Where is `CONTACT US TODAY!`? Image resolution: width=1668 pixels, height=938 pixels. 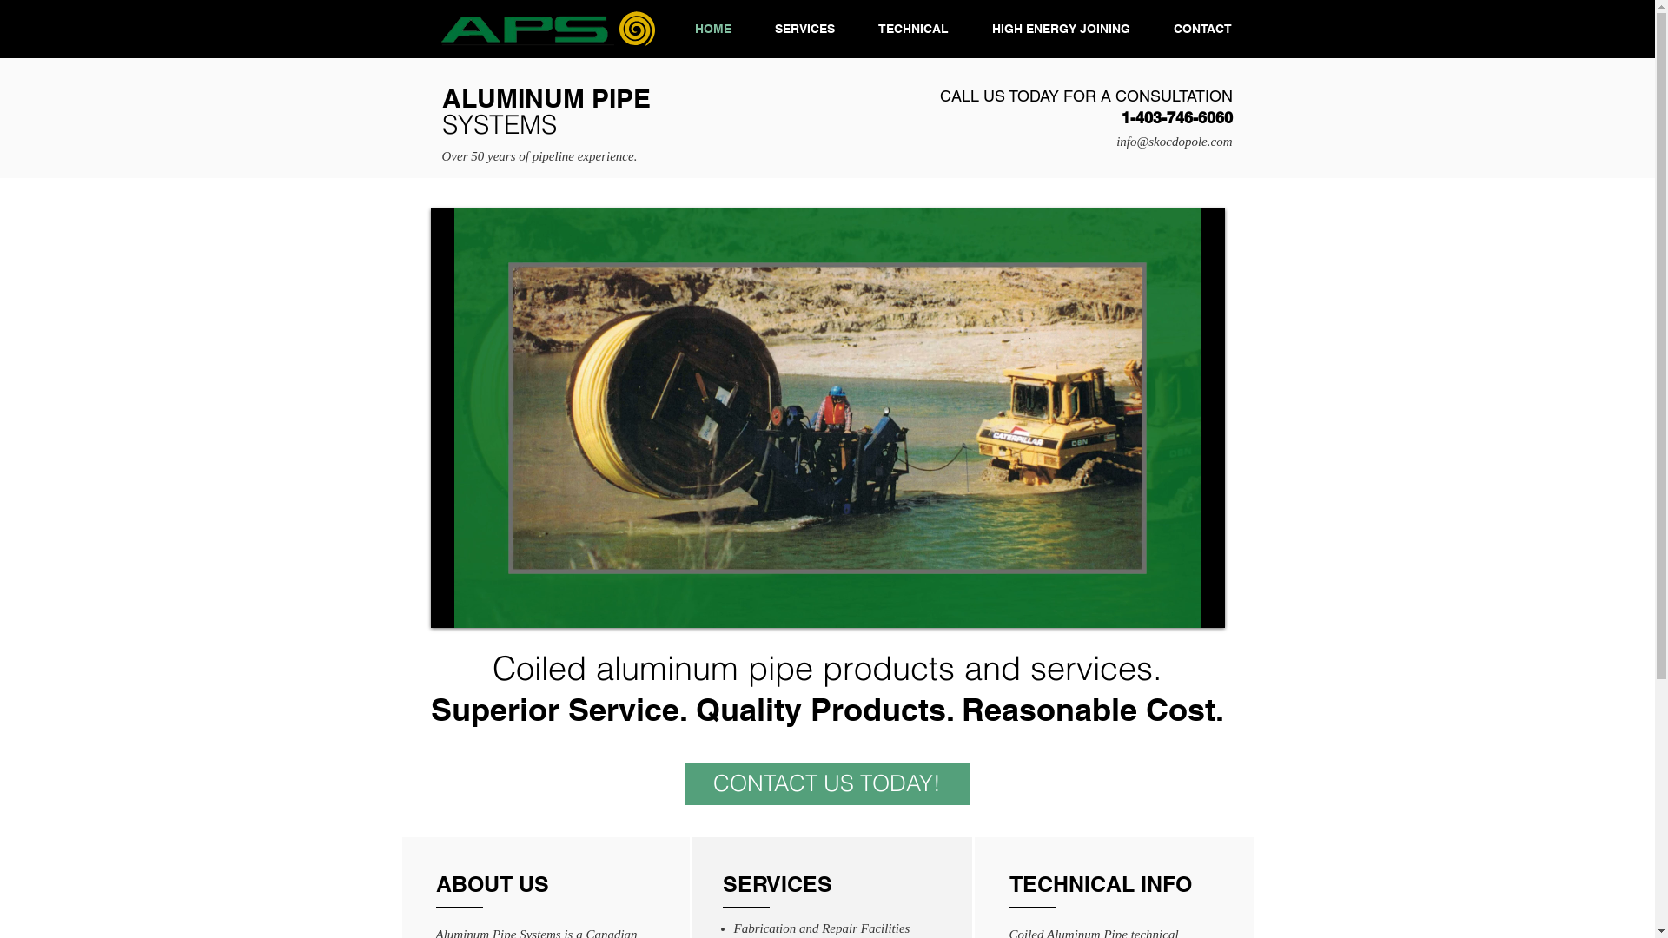
CONTACT US TODAY! is located at coordinates (827, 783).